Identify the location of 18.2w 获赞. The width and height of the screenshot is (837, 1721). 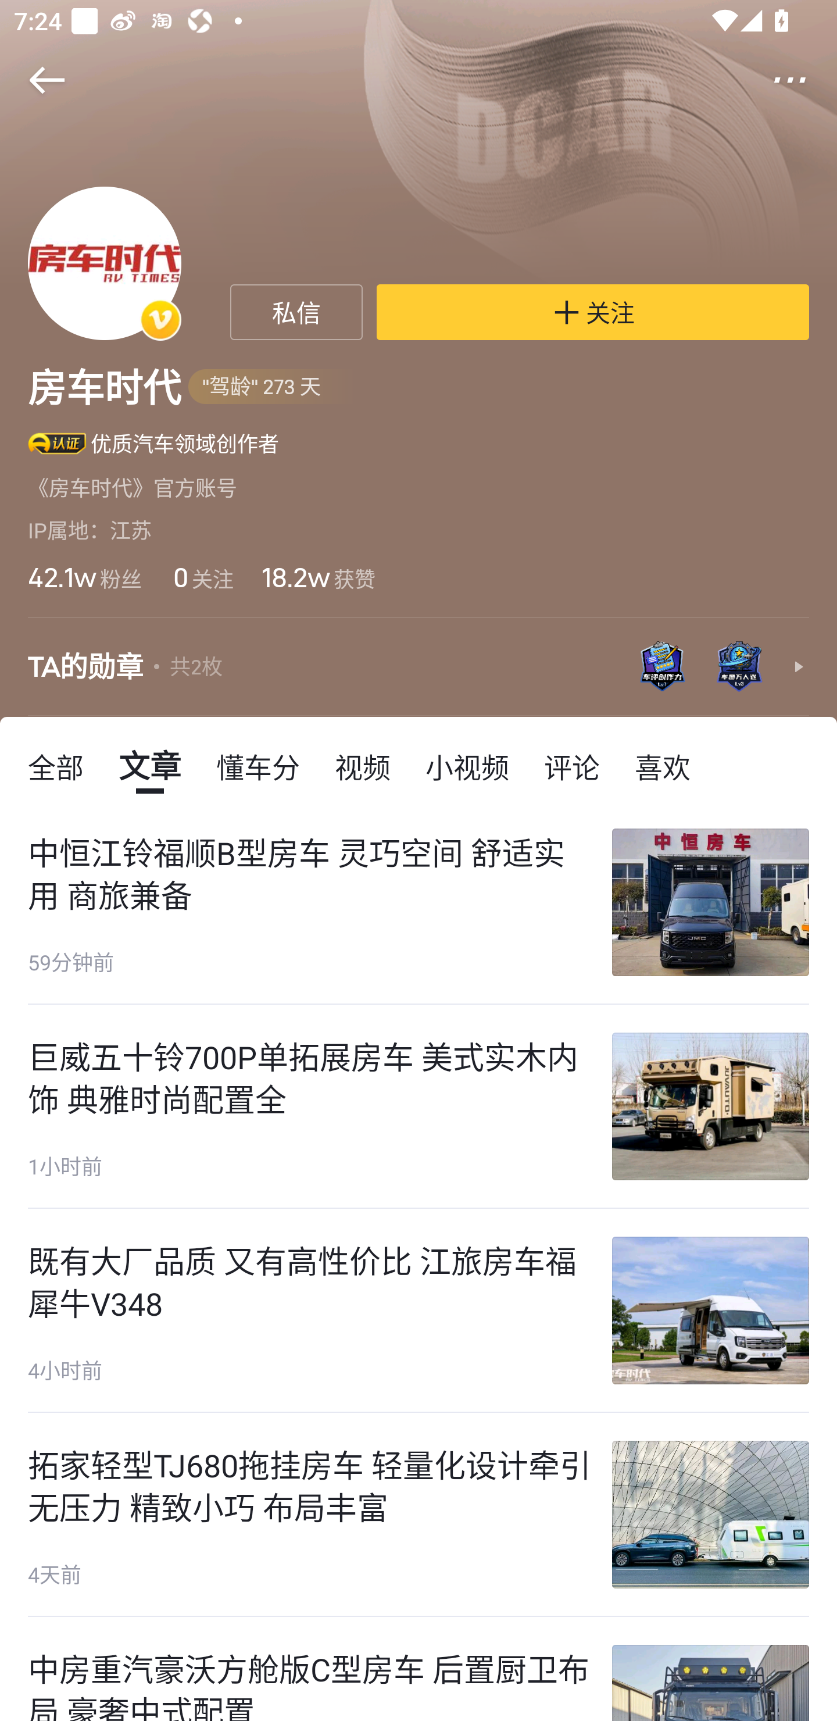
(319, 577).